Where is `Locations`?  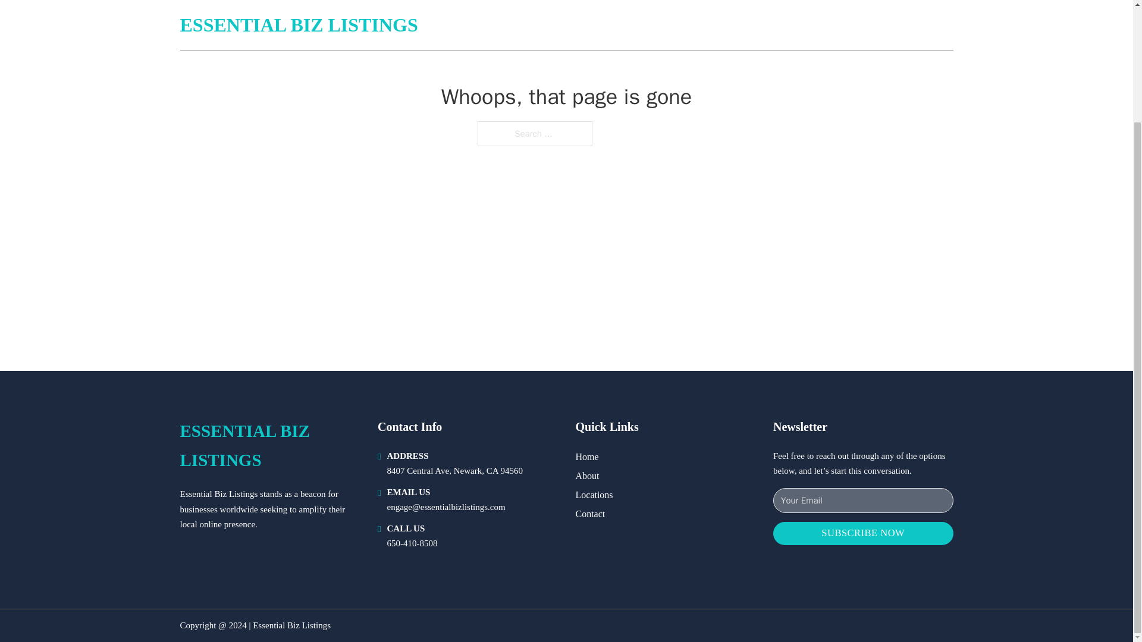 Locations is located at coordinates (594, 495).